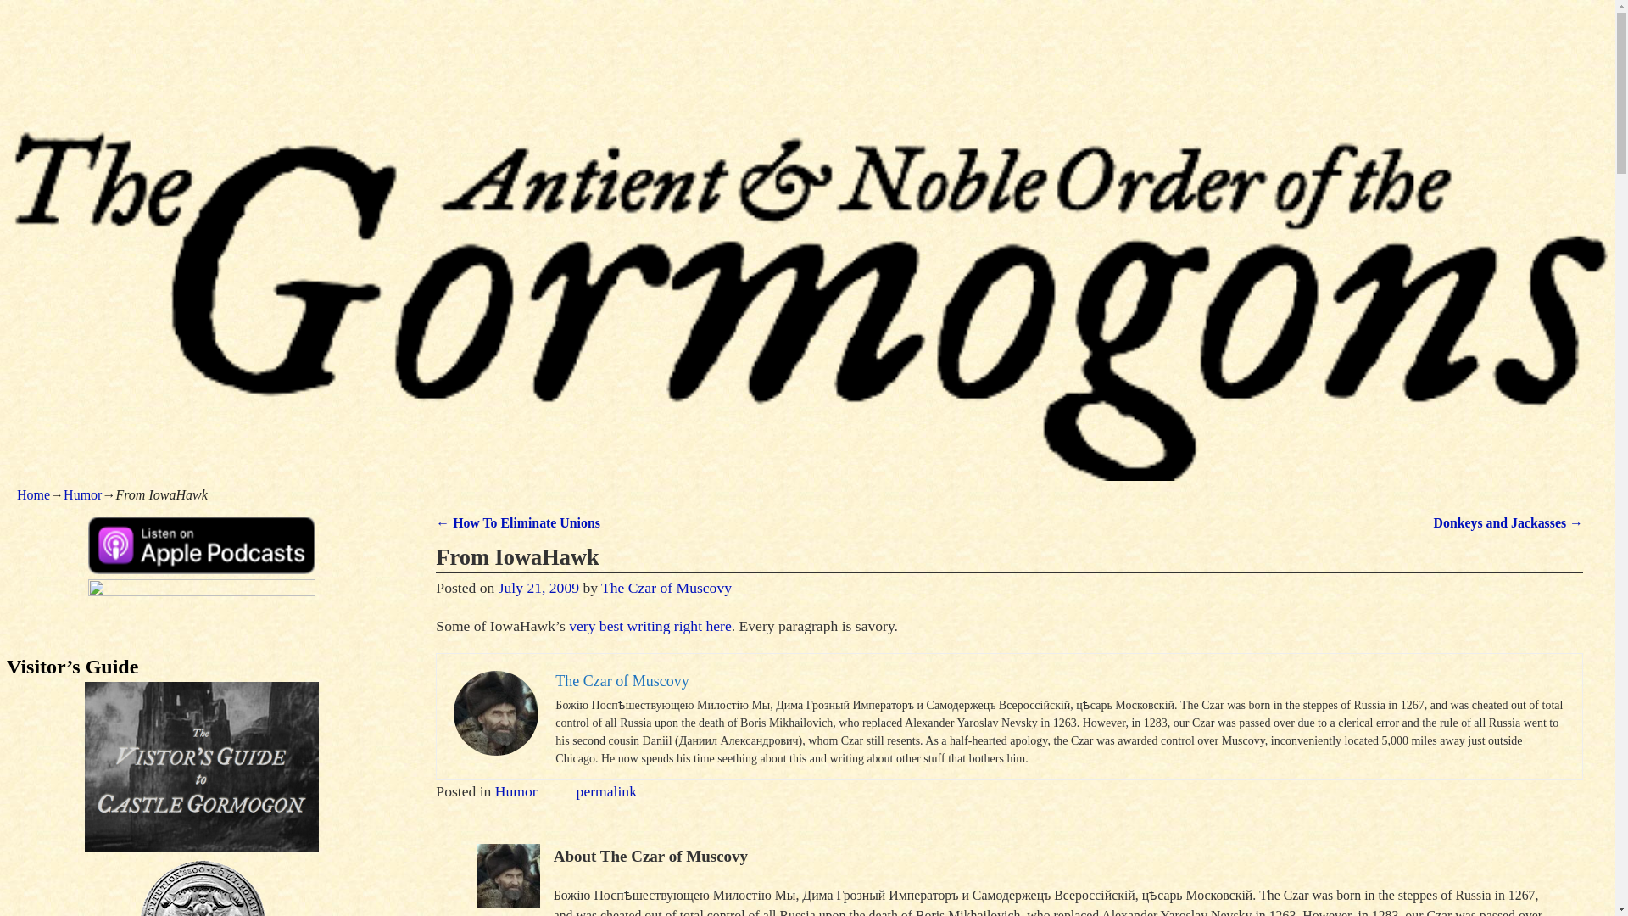 This screenshot has height=916, width=1628. Describe the element at coordinates (622, 680) in the screenshot. I see `The Czar of Muscovy` at that location.